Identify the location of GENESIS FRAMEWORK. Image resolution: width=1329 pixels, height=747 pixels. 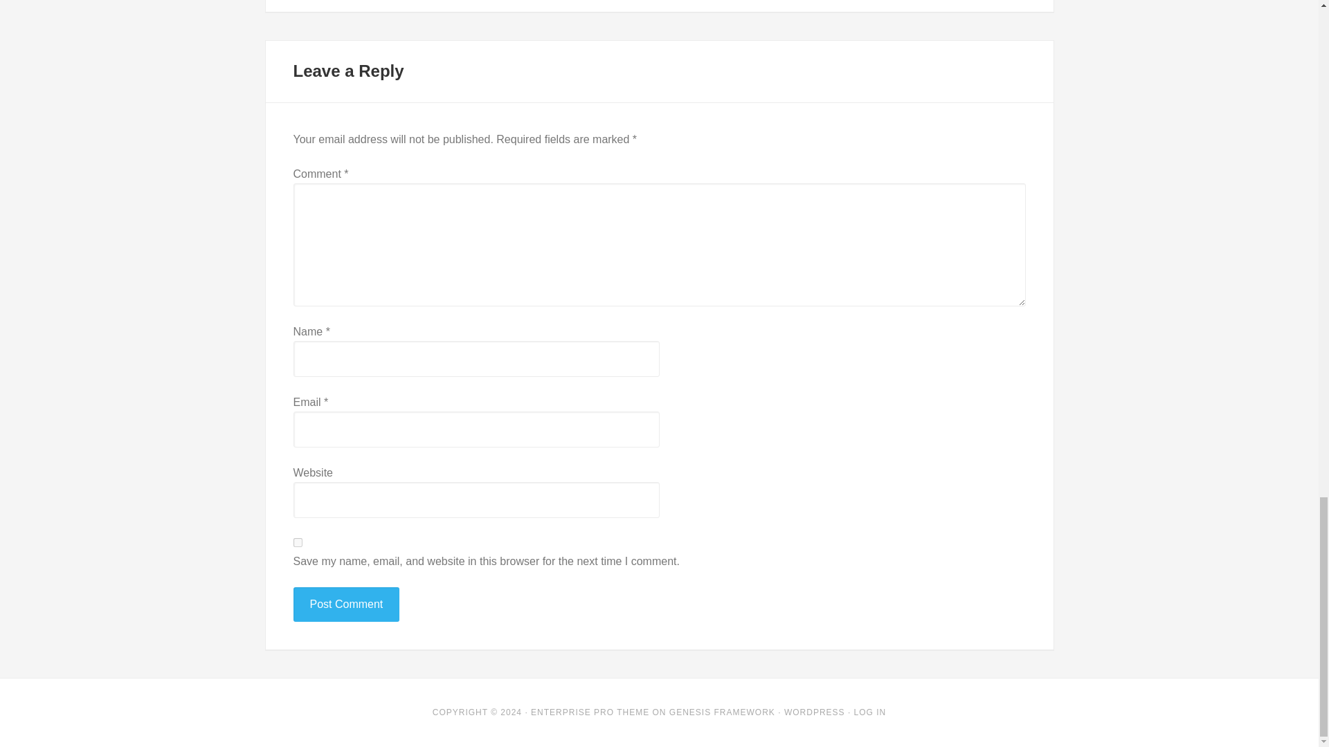
(722, 712).